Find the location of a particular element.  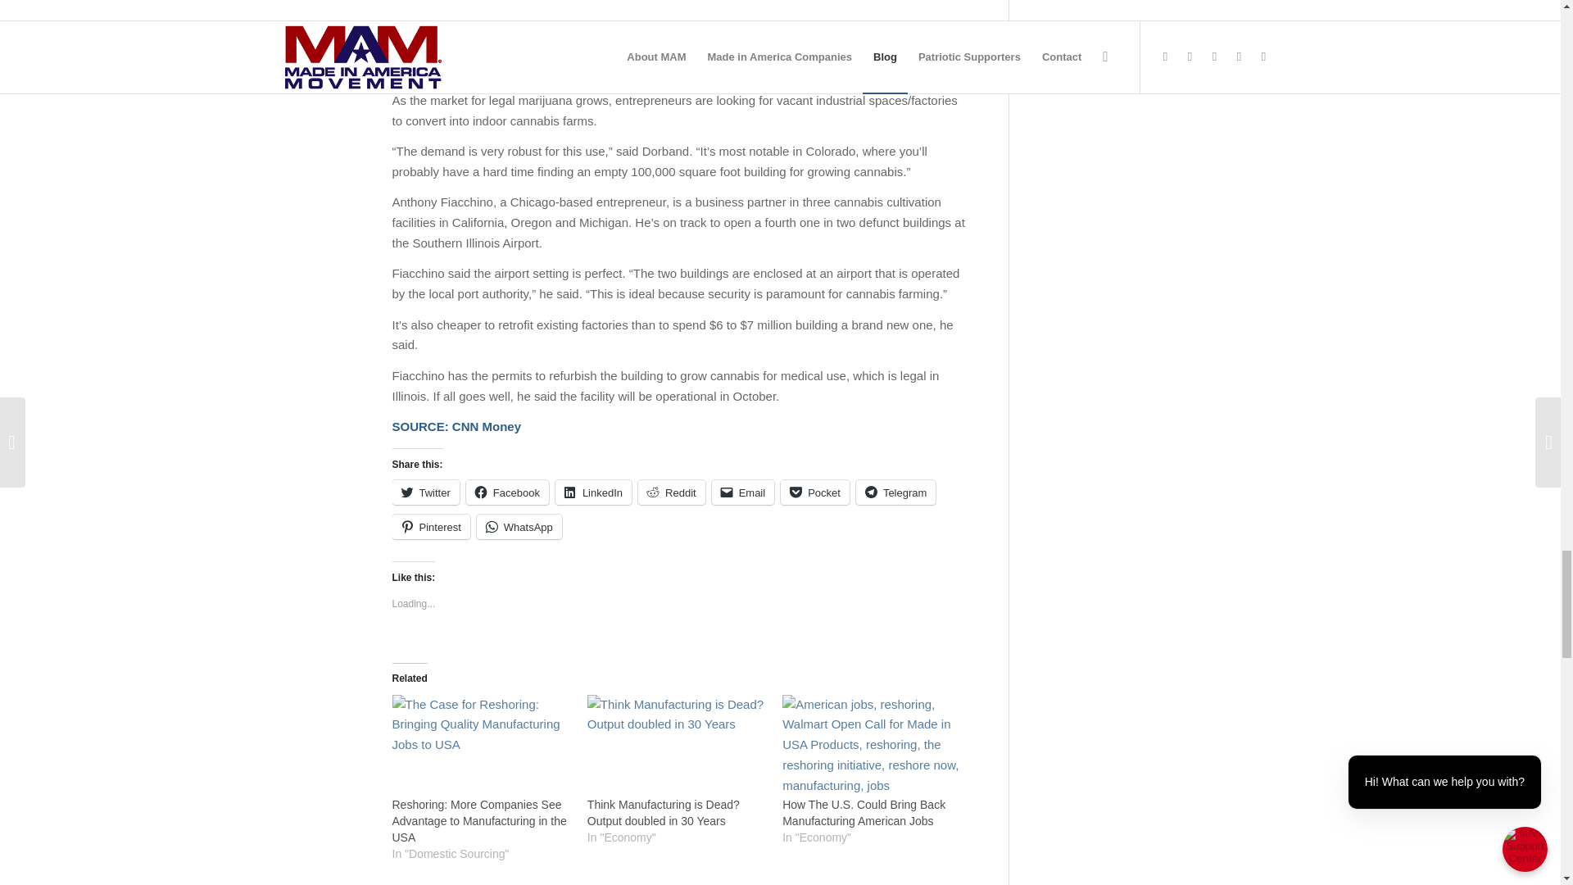

CNN Money is located at coordinates (487, 426).